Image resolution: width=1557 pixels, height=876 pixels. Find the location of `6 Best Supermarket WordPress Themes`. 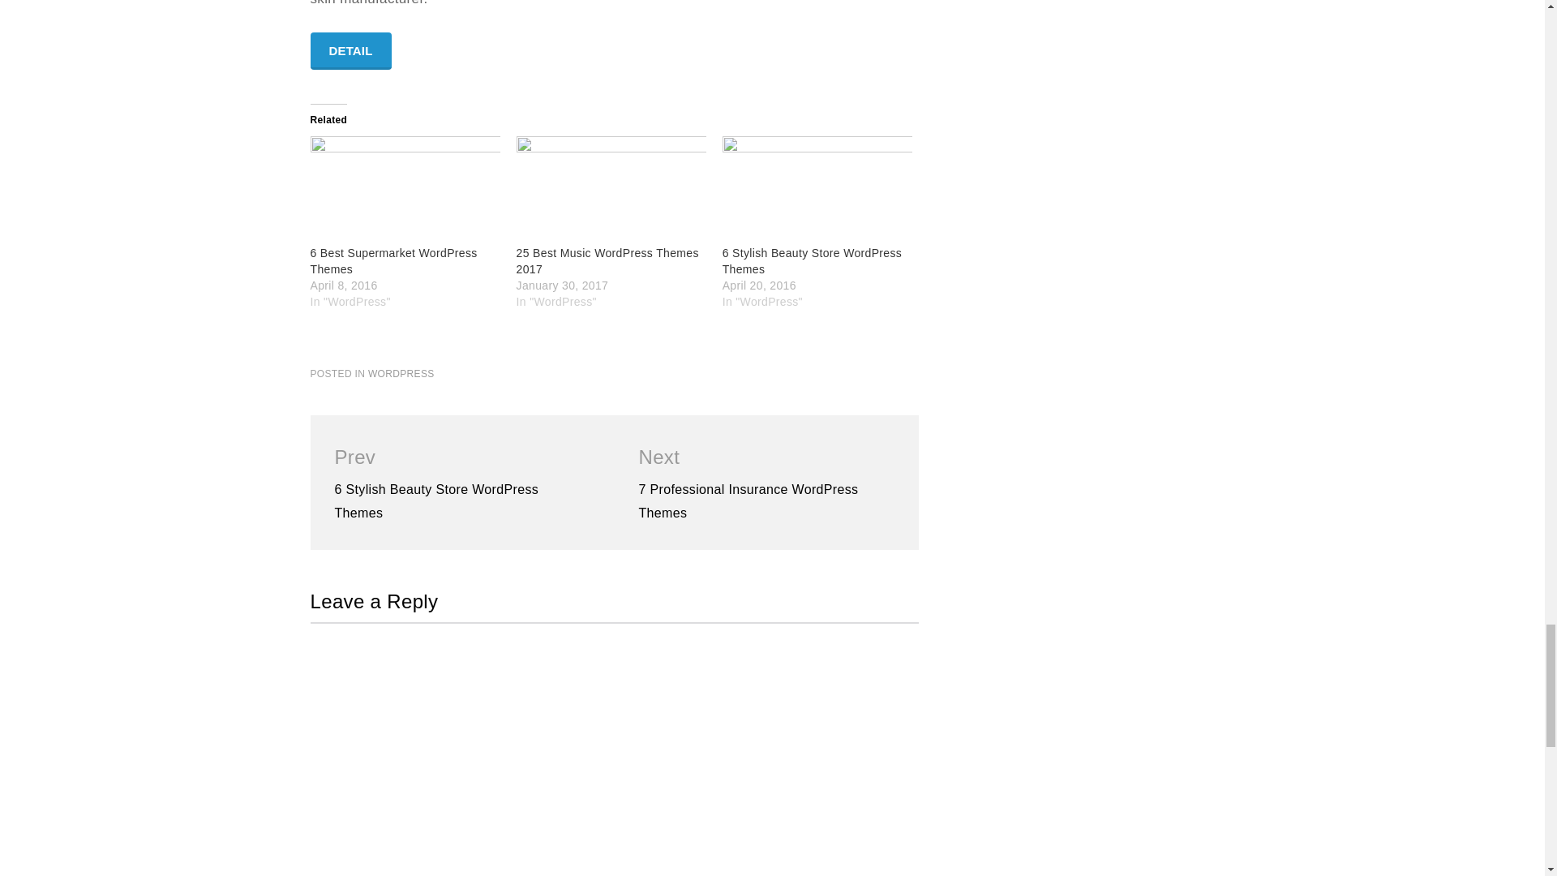

6 Best Supermarket WordPress Themes is located at coordinates (405, 191).